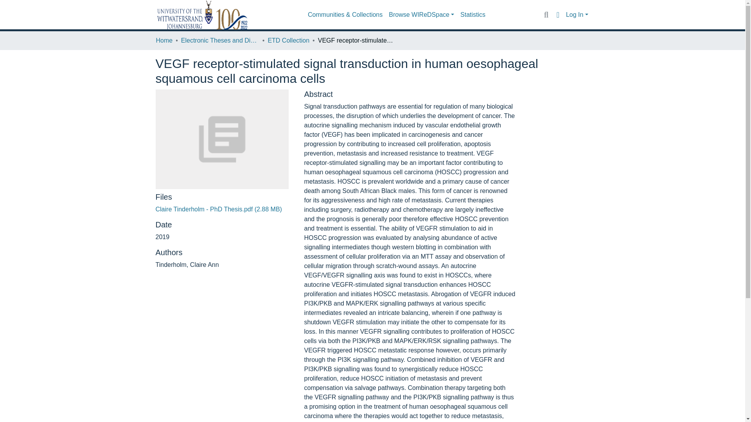 The height and width of the screenshot is (422, 751). What do you see at coordinates (558, 14) in the screenshot?
I see `Language switch` at bounding box center [558, 14].